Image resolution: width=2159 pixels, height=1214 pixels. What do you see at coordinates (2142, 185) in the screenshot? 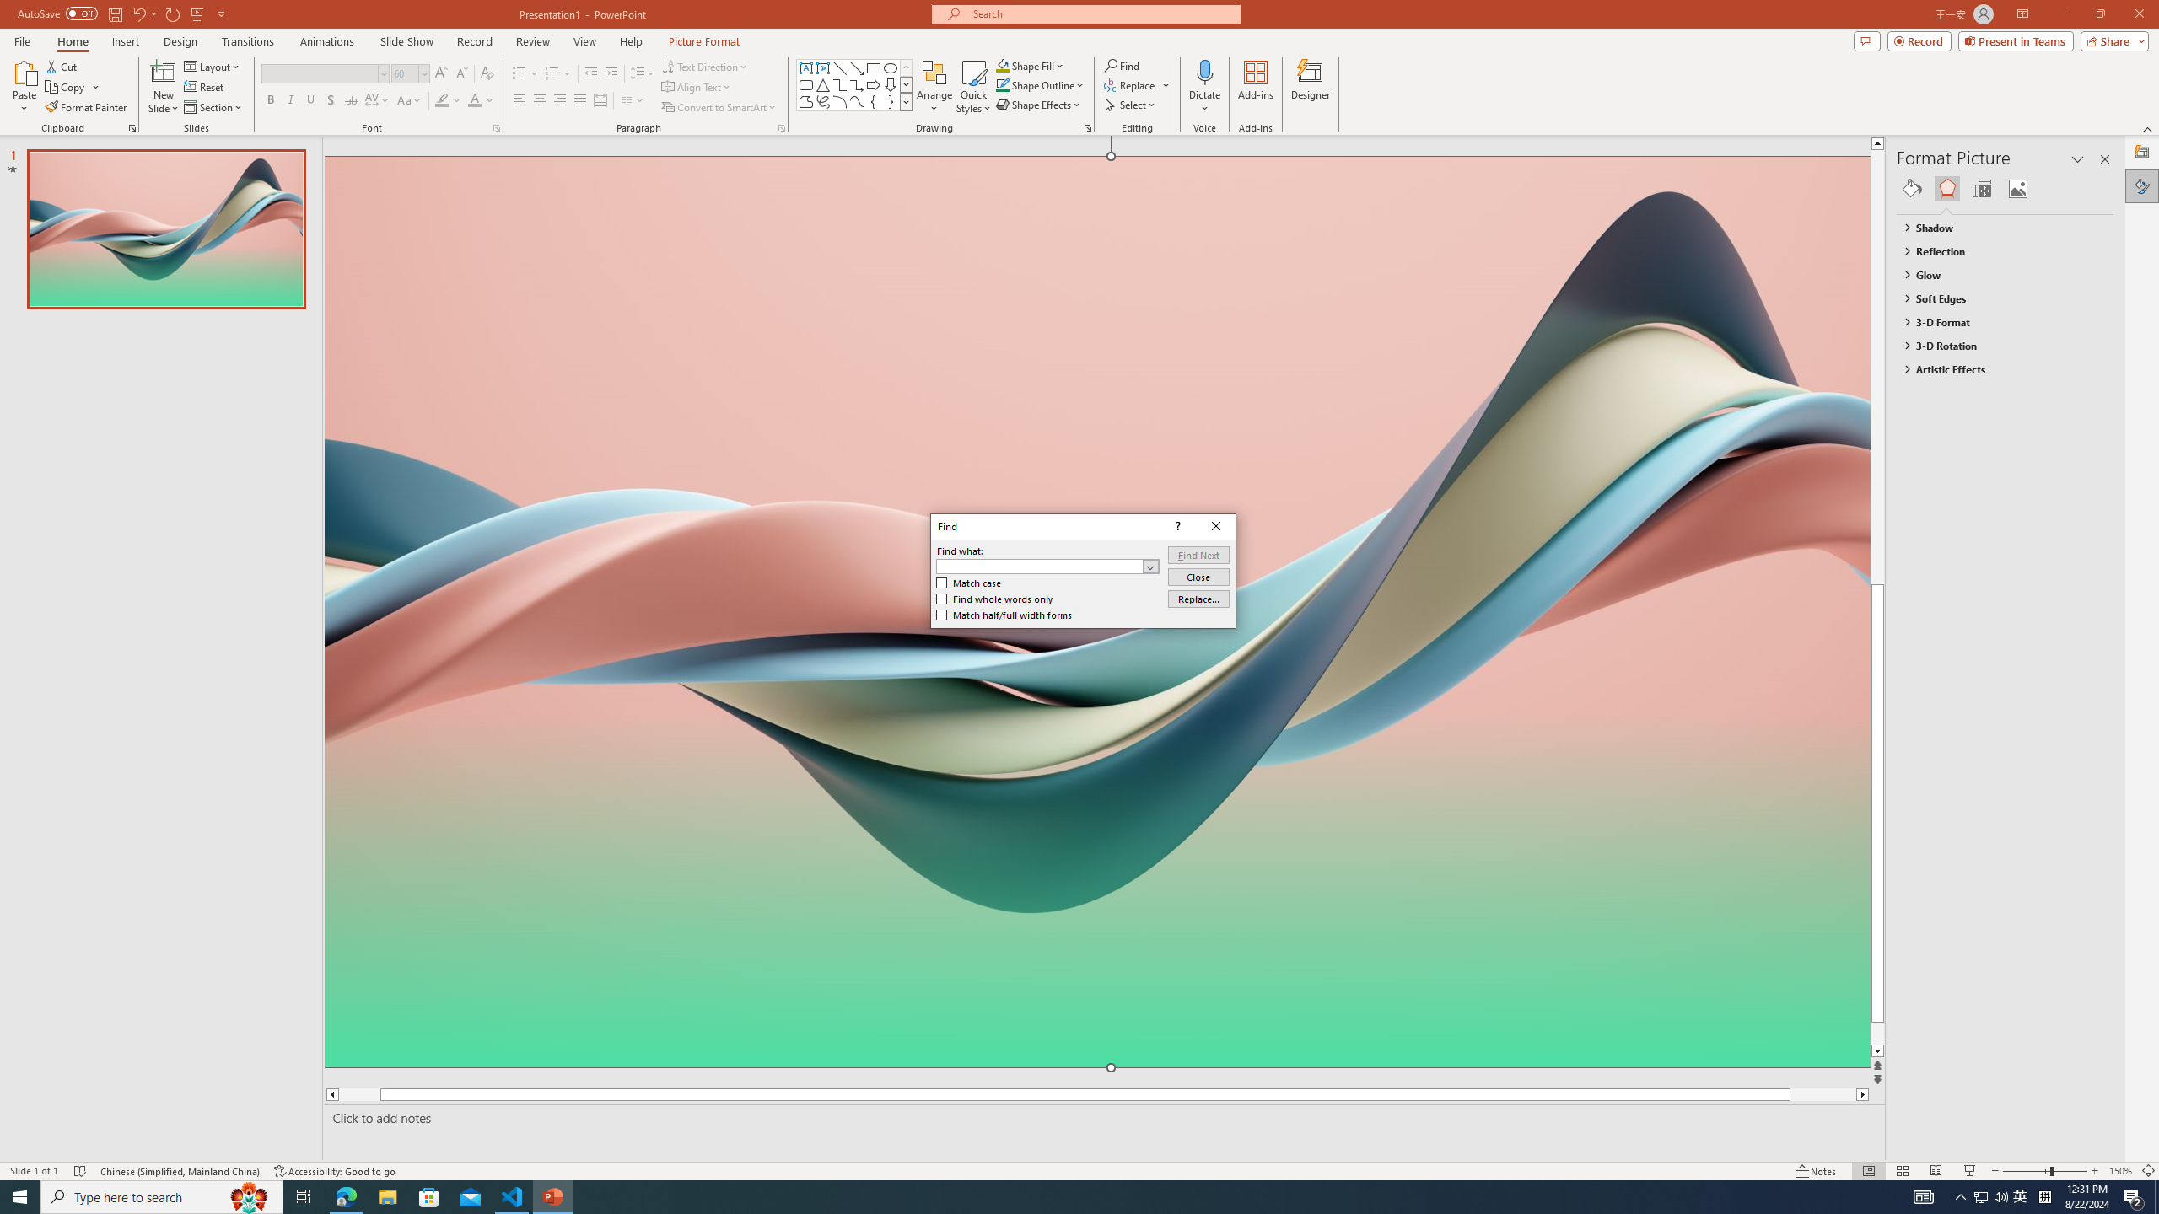
I see `Format Picture` at bounding box center [2142, 185].